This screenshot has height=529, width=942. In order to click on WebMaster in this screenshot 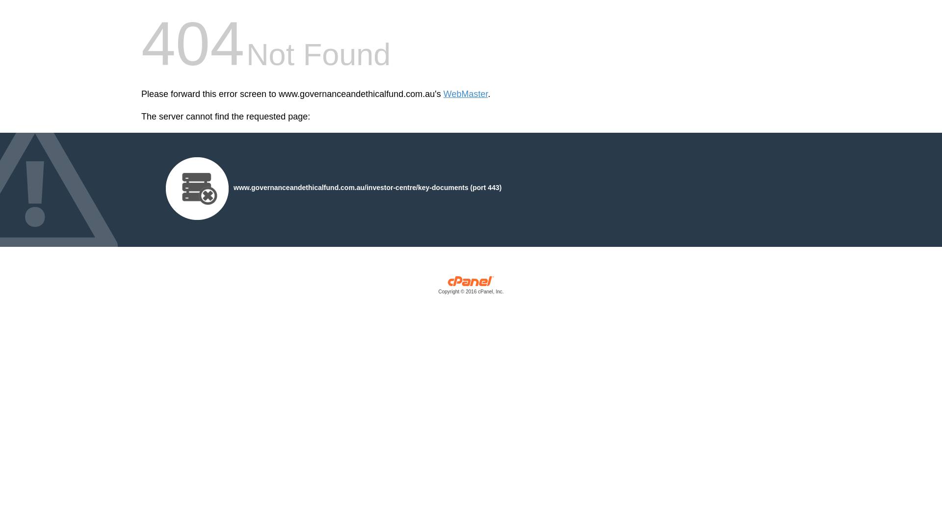, I will do `click(466, 94)`.